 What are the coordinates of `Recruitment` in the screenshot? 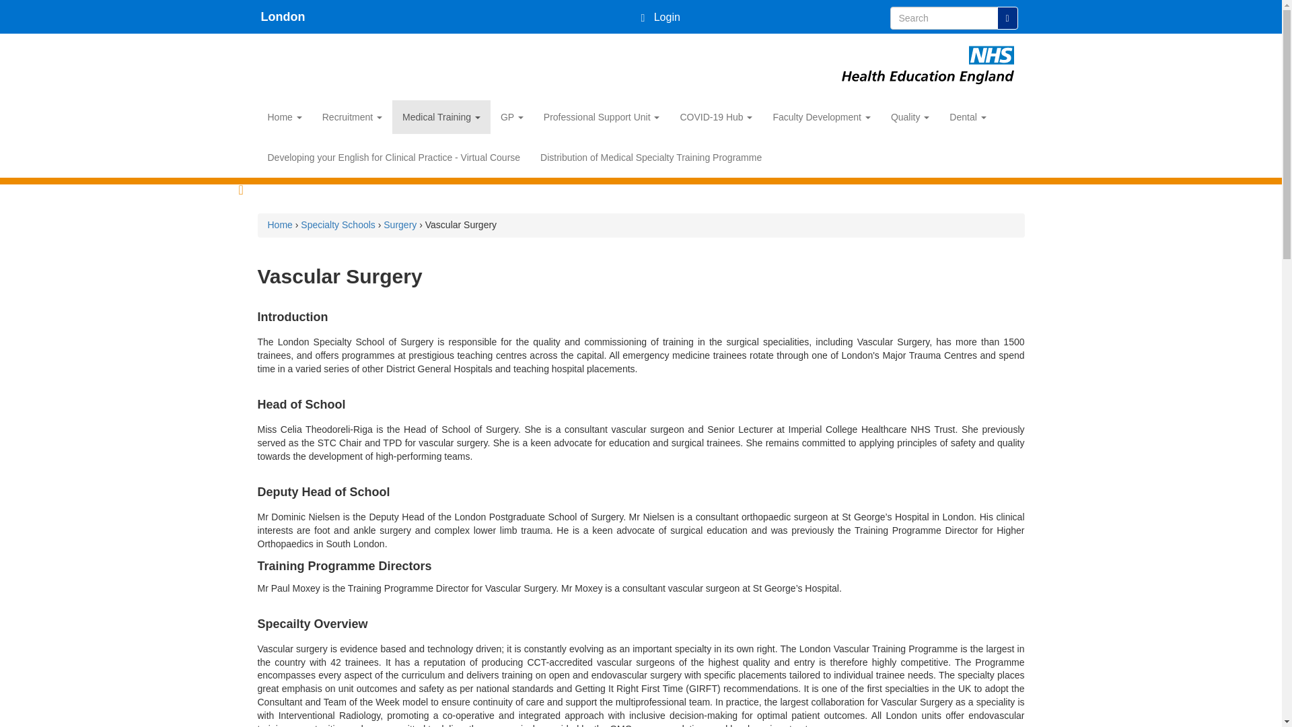 It's located at (353, 117).